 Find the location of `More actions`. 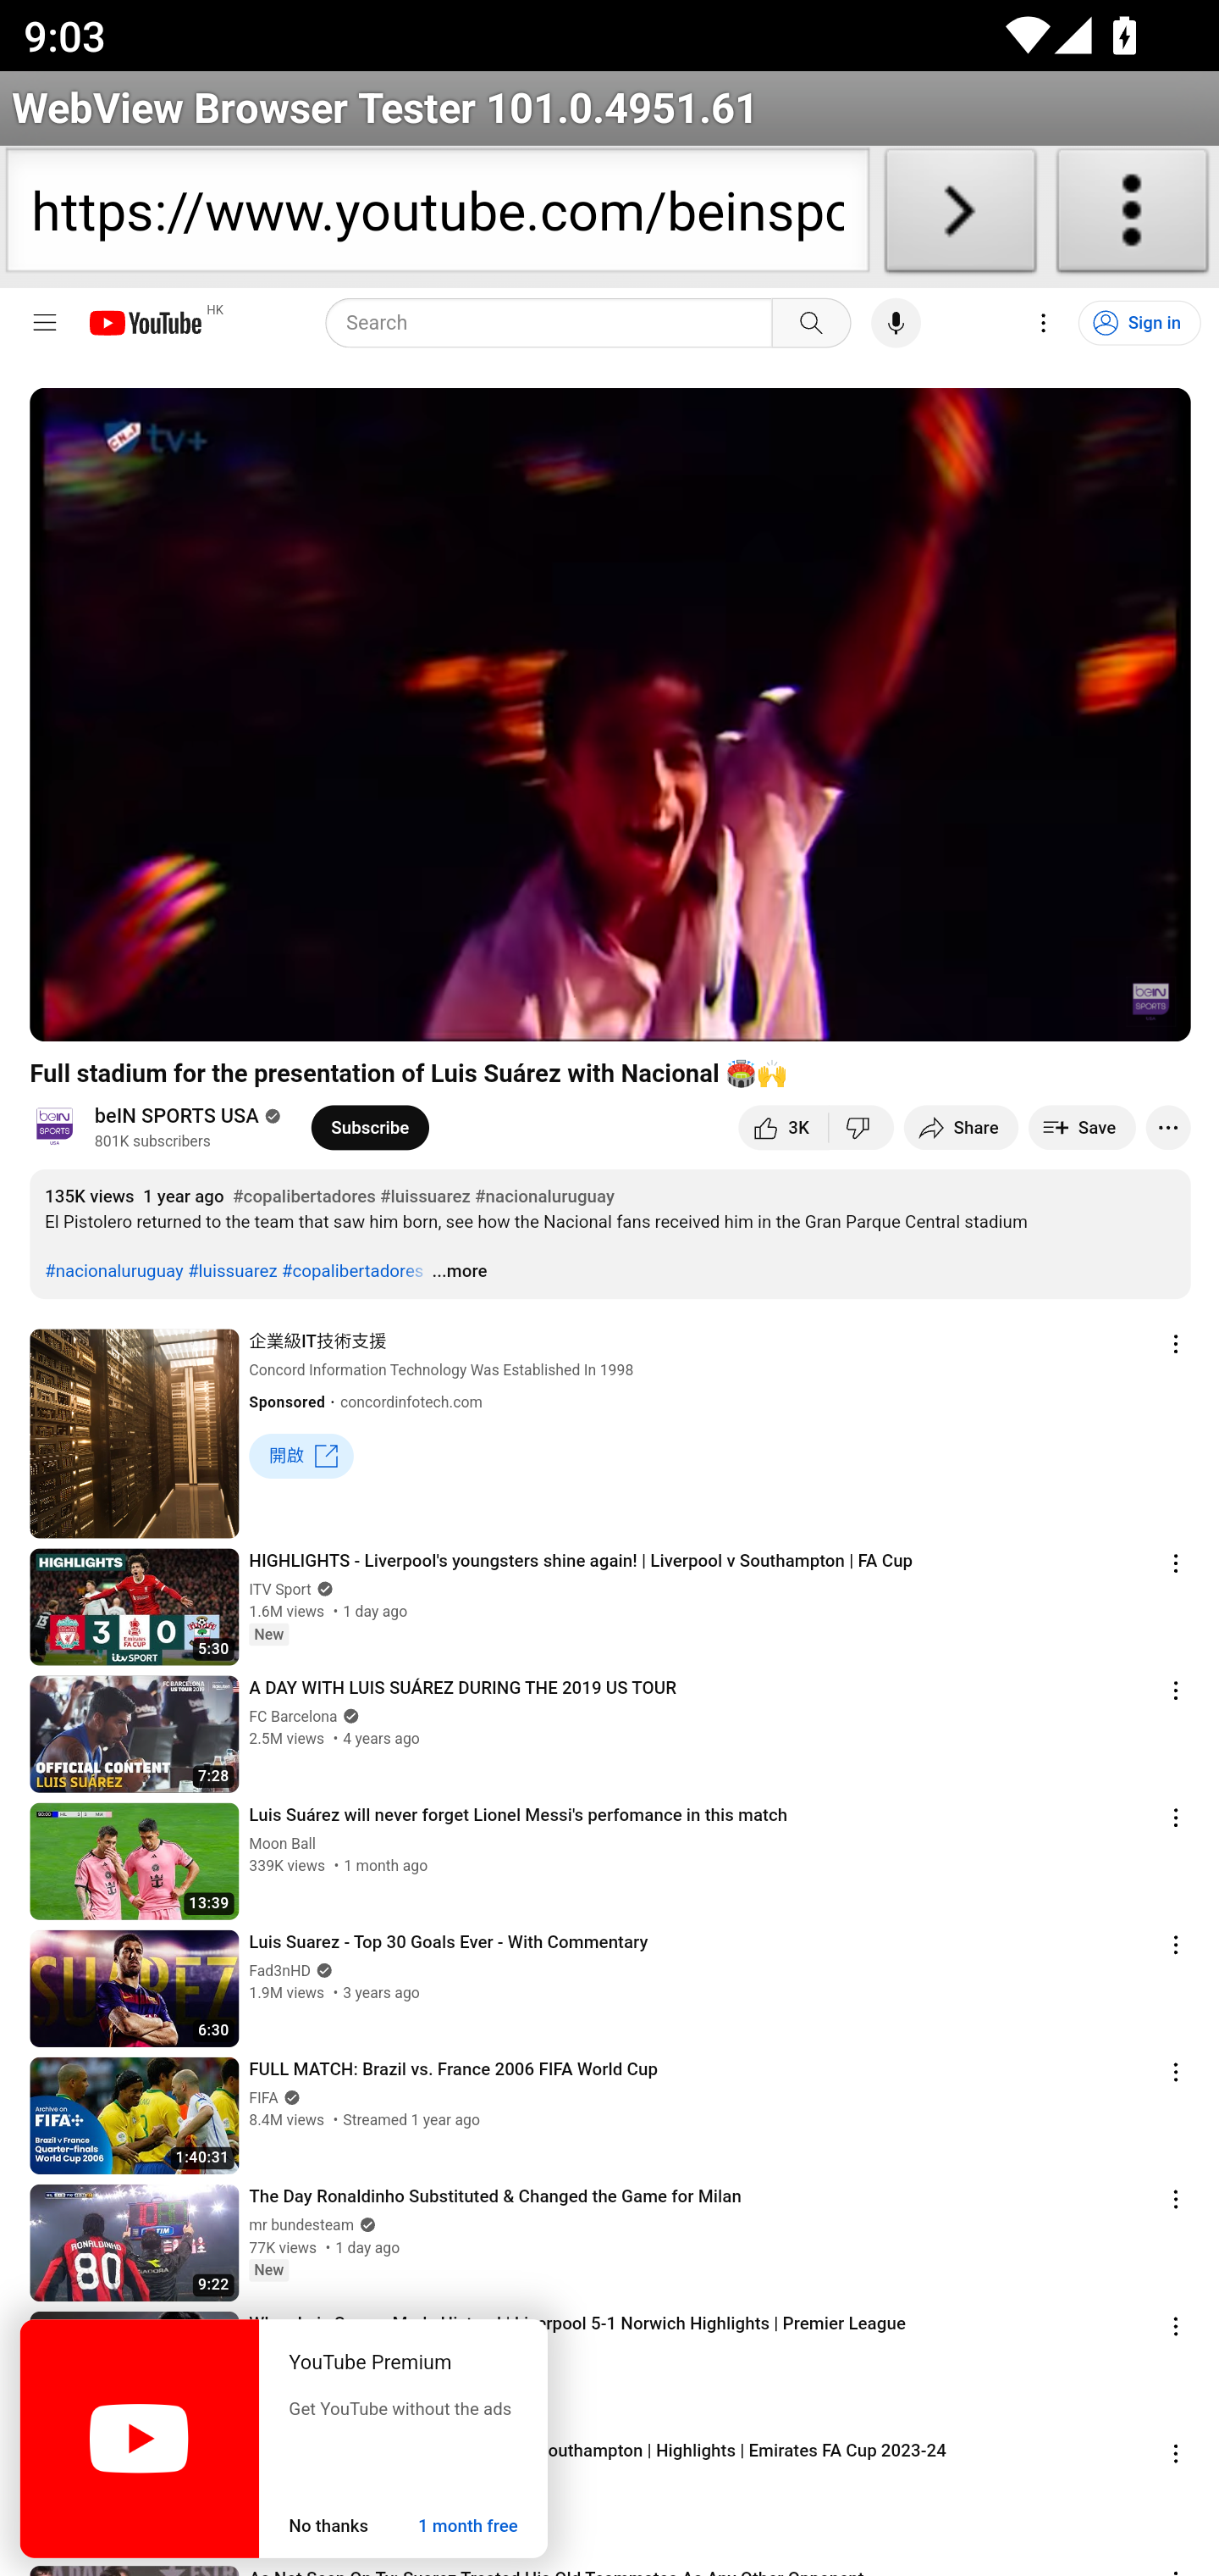

More actions is located at coordinates (1168, 1128).